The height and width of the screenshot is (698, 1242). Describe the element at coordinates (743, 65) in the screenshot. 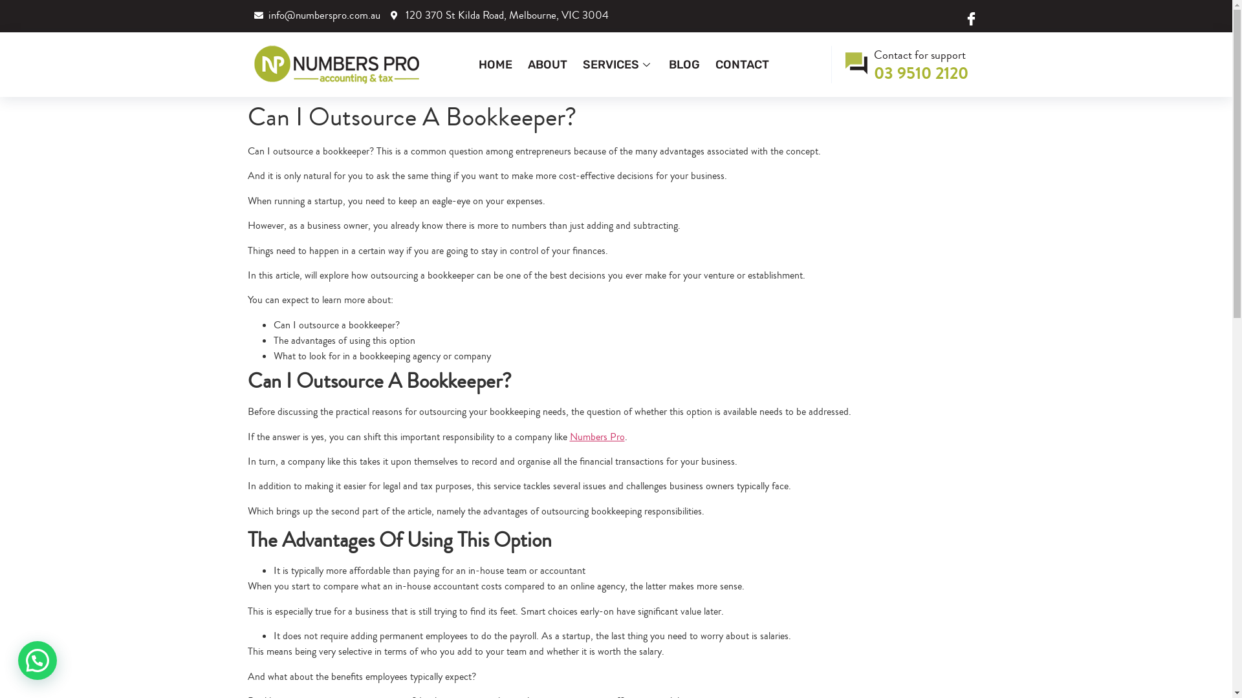

I see `CONTACT` at that location.